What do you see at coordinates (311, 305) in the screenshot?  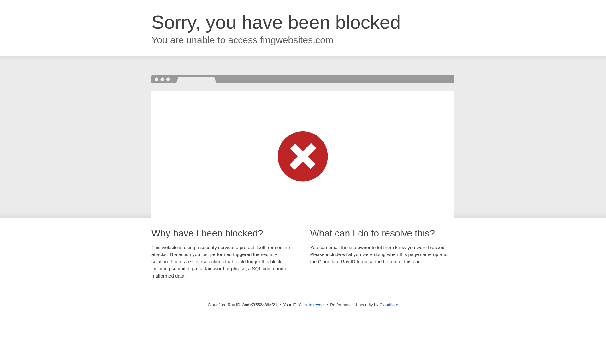 I see `Click to reveal` at bounding box center [311, 305].